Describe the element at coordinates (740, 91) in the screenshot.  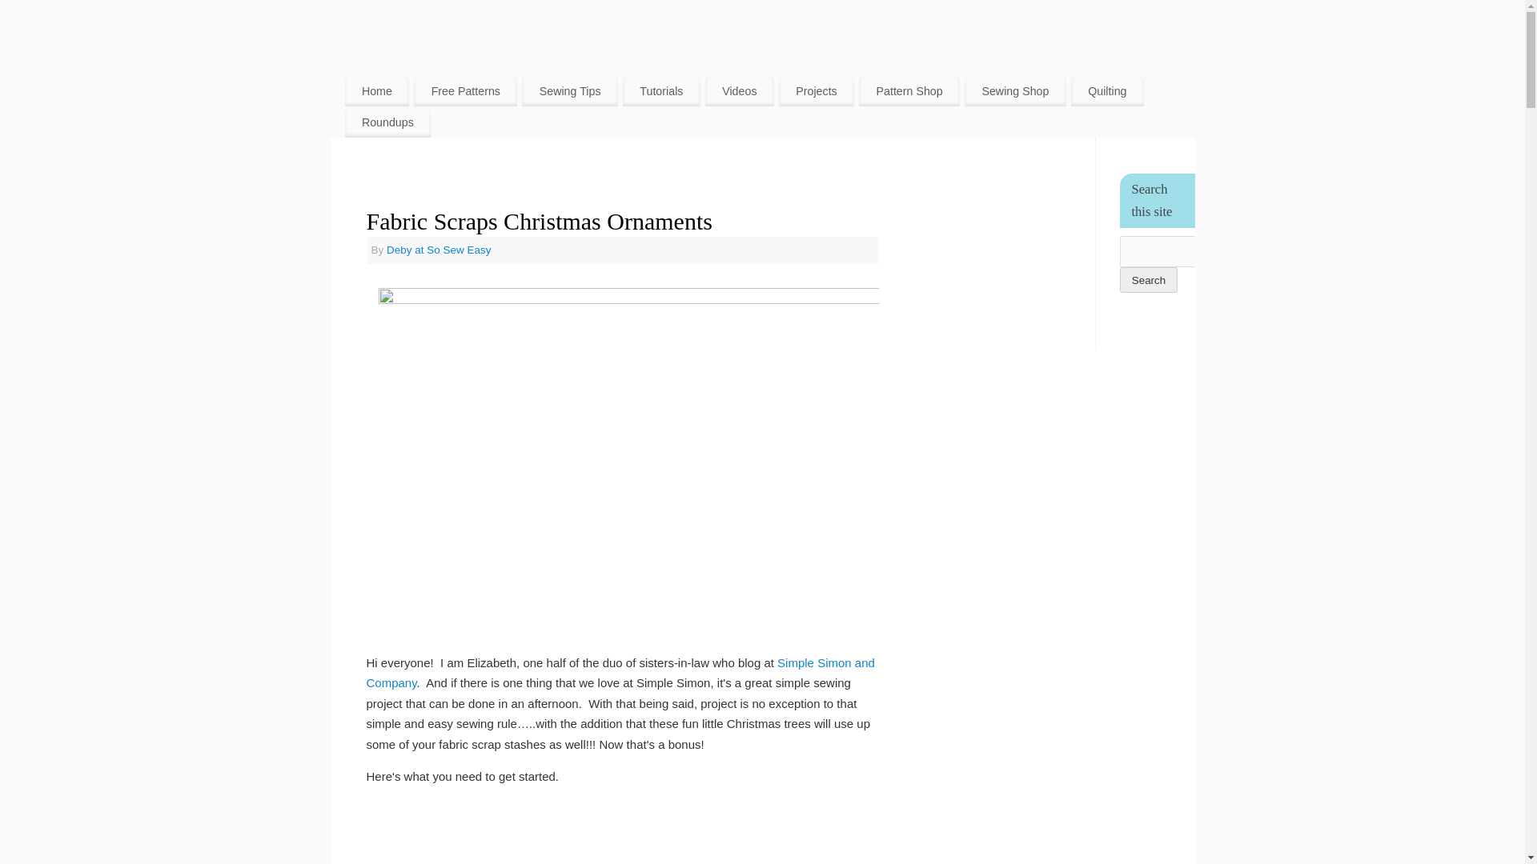
I see `Videos` at that location.